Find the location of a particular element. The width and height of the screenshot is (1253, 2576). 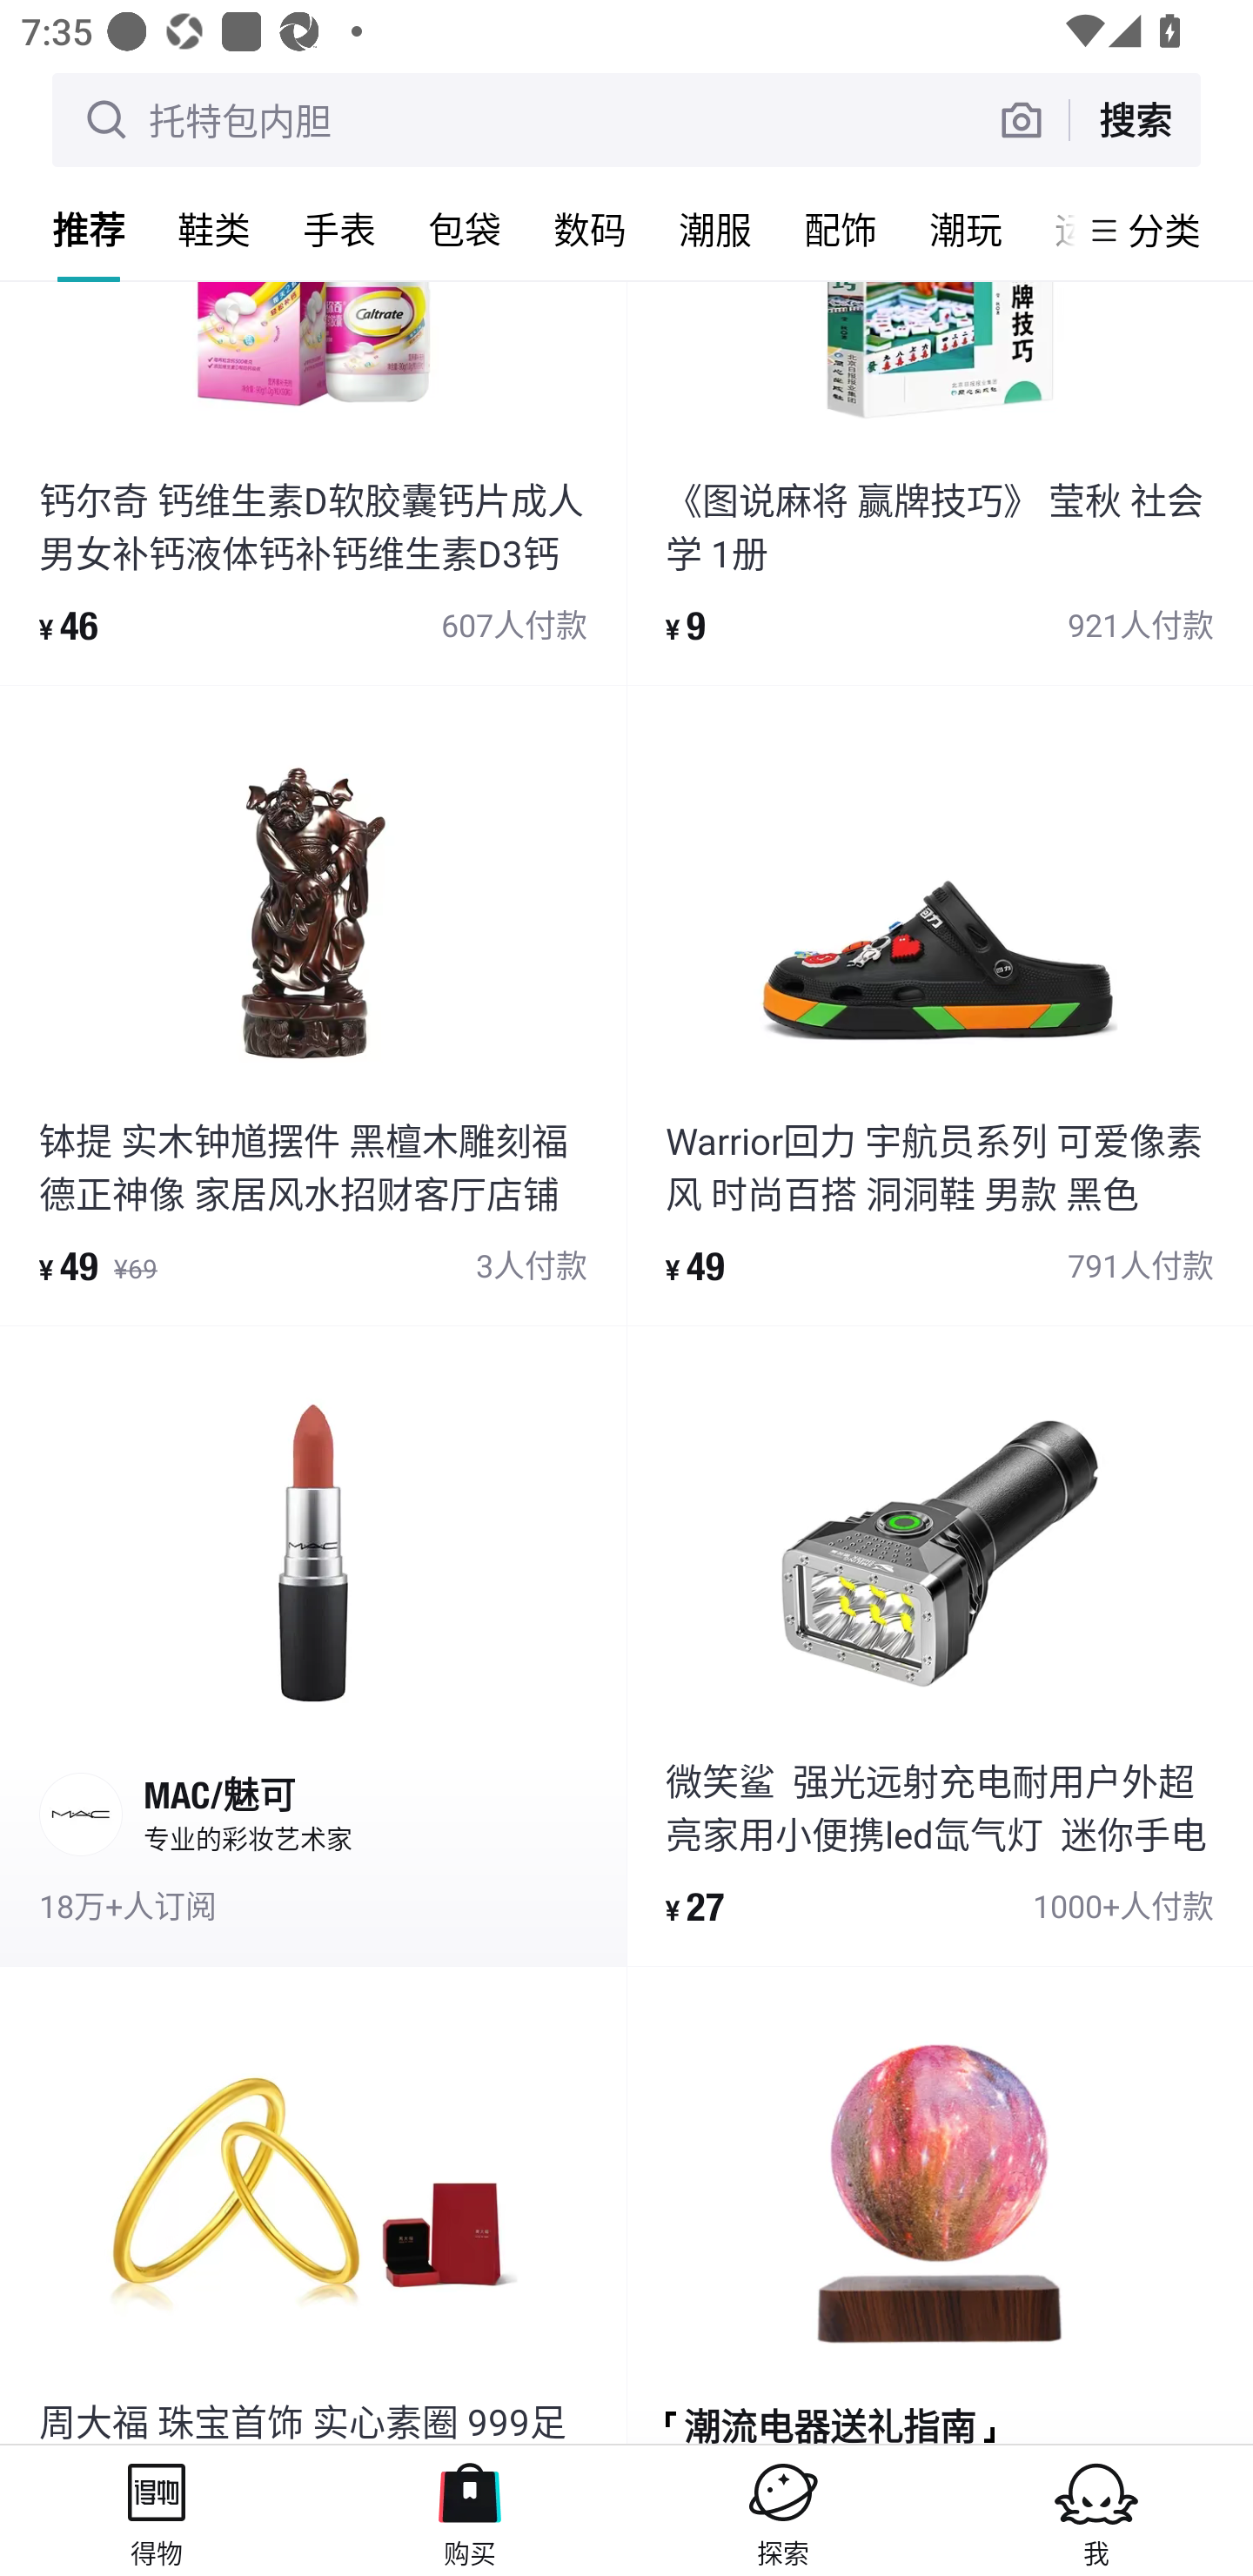

包袋 is located at coordinates (465, 229).